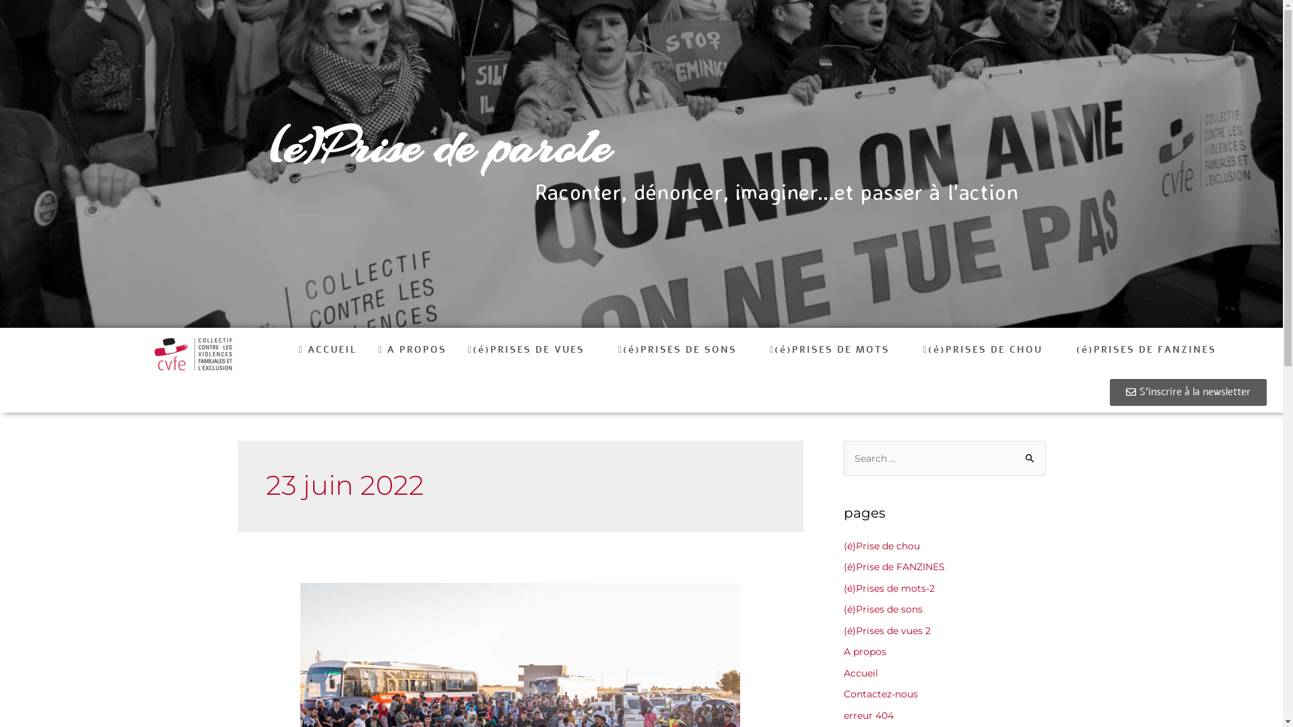  What do you see at coordinates (328, 350) in the screenshot?
I see `ACCUEIL` at bounding box center [328, 350].